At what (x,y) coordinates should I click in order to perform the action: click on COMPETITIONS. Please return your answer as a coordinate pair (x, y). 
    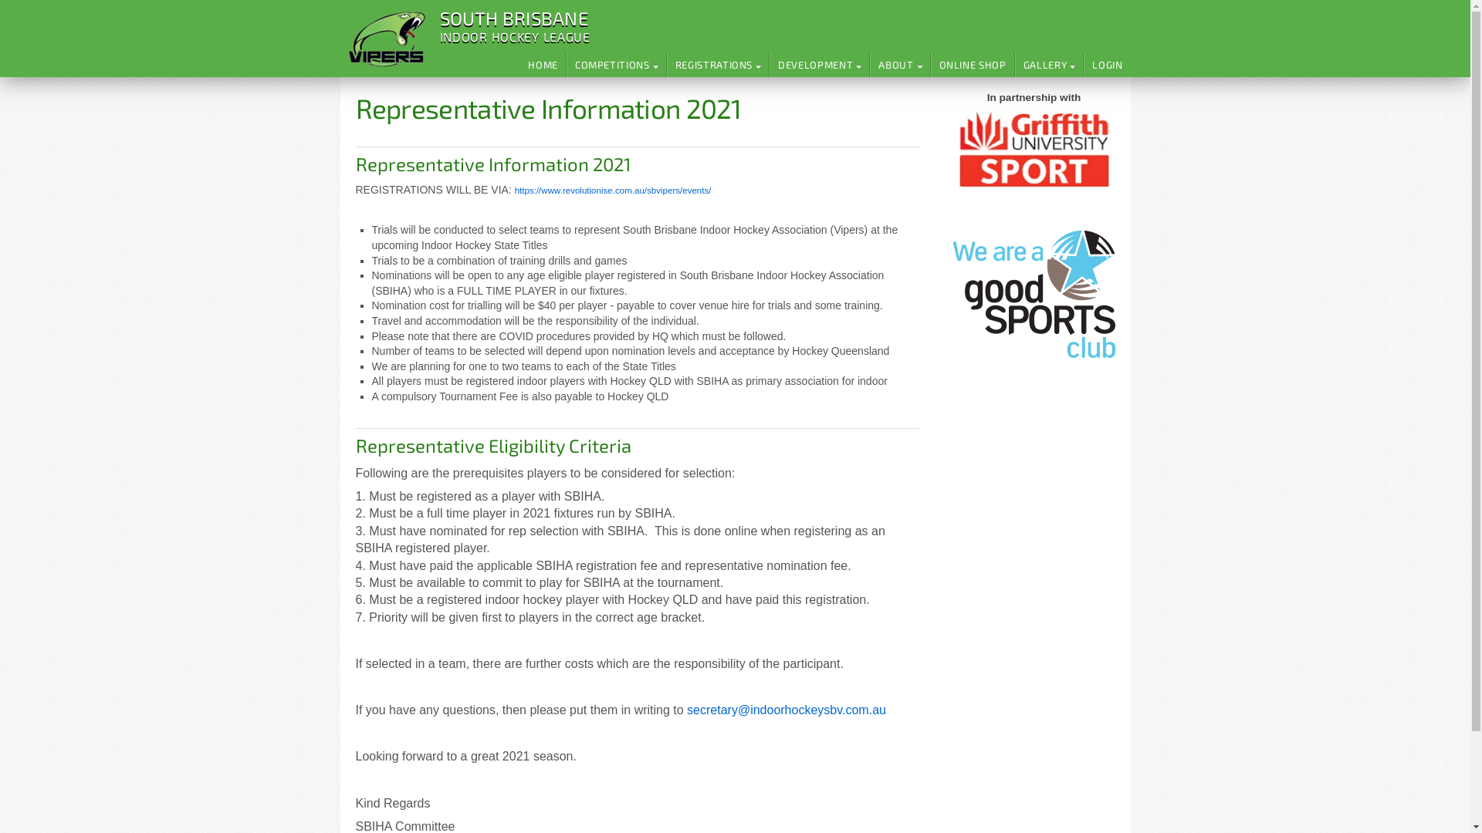
    Looking at the image, I should click on (616, 65).